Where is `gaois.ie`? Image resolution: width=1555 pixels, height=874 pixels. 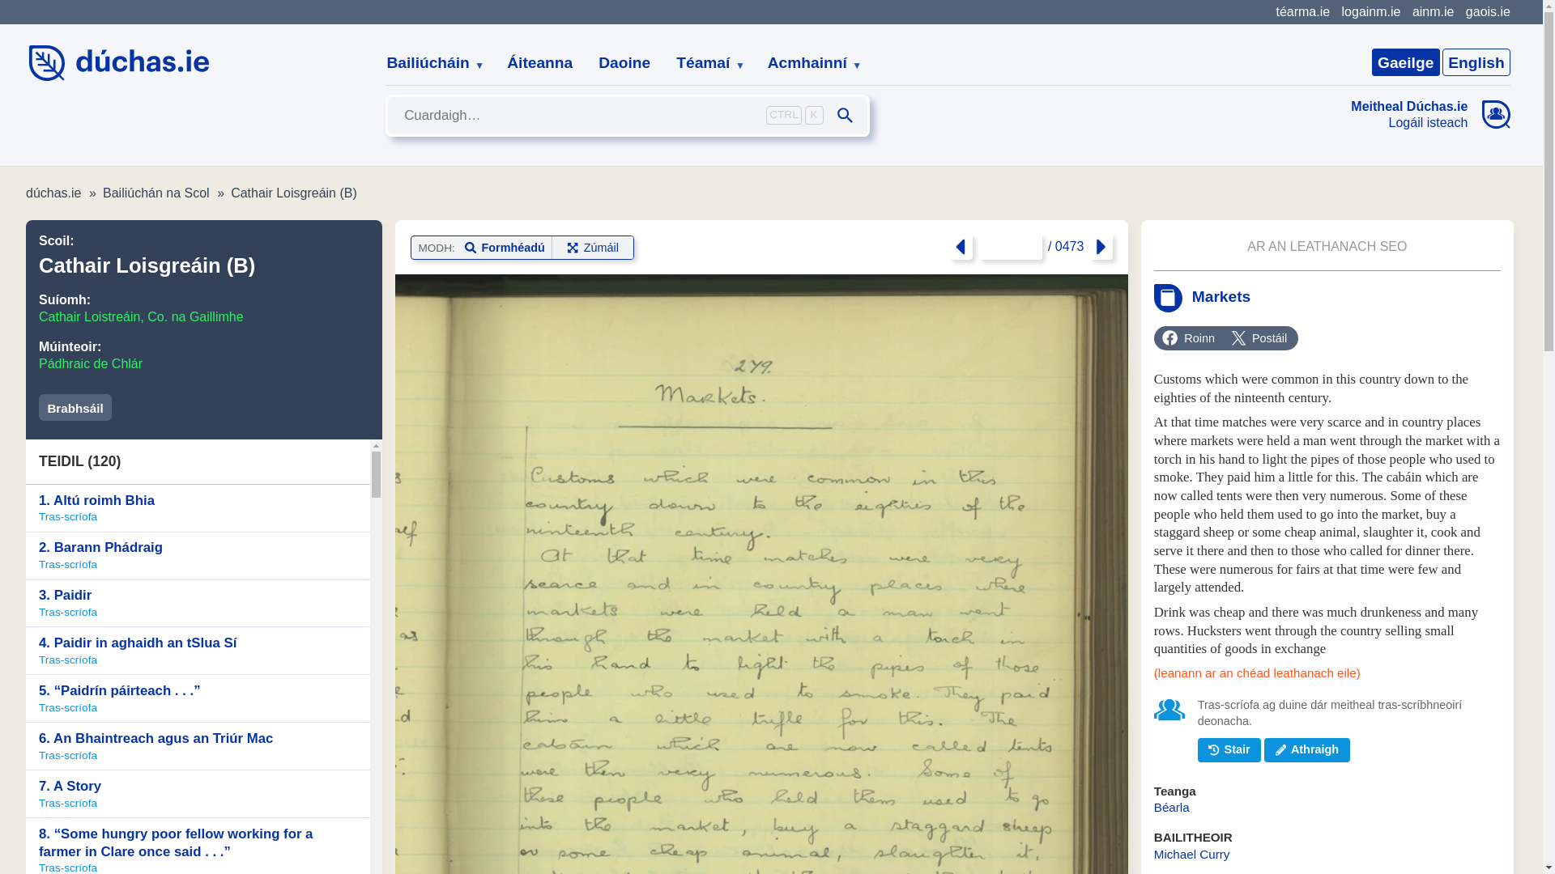 gaois.ie is located at coordinates (1488, 11).